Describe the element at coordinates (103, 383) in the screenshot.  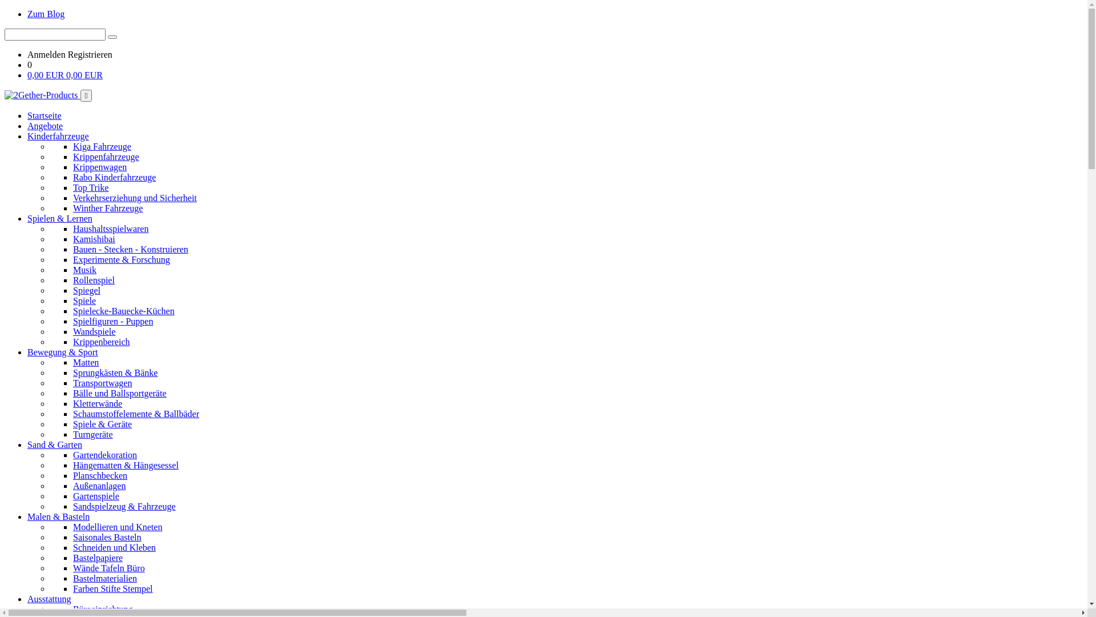
I see `Transportwagen` at that location.